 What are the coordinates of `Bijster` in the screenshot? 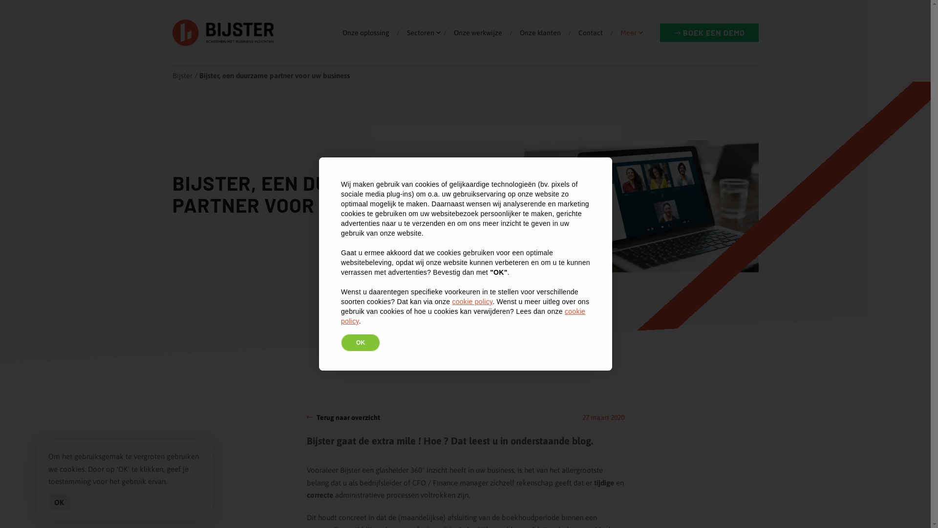 It's located at (223, 33).